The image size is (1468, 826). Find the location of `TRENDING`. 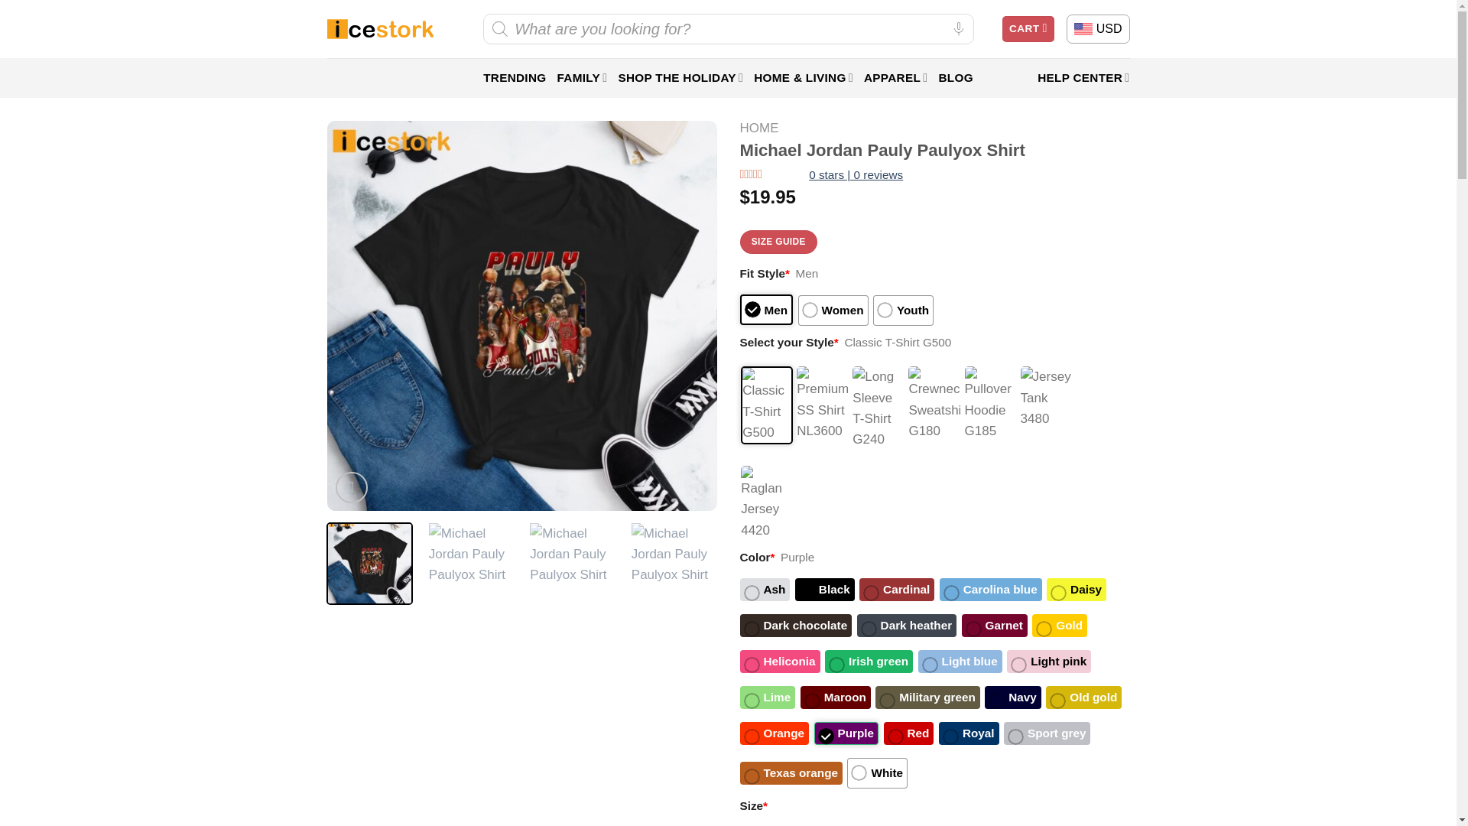

TRENDING is located at coordinates (514, 78).